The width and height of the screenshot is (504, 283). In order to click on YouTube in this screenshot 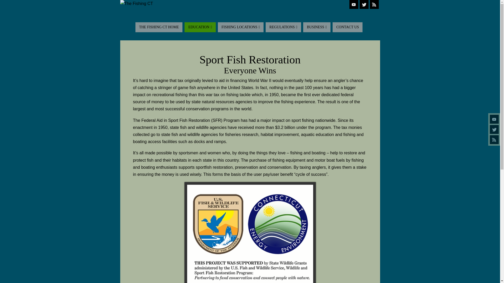, I will do `click(353, 4)`.